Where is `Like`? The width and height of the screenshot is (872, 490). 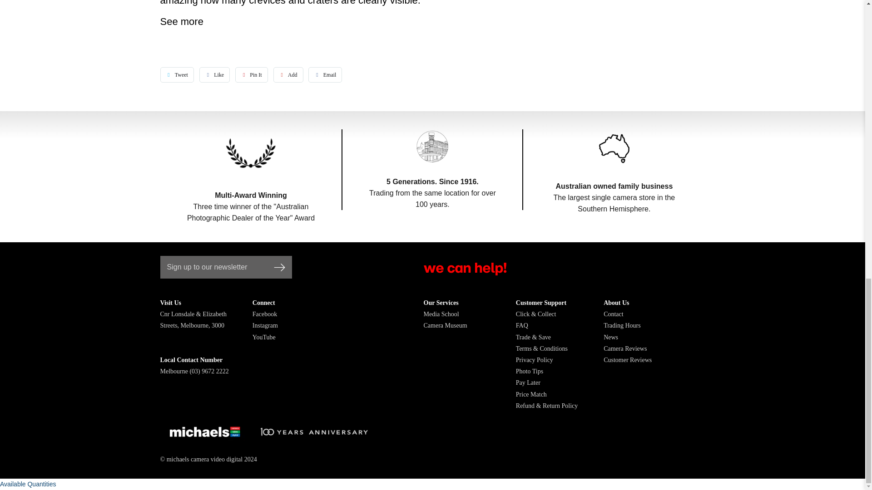
Like is located at coordinates (214, 74).